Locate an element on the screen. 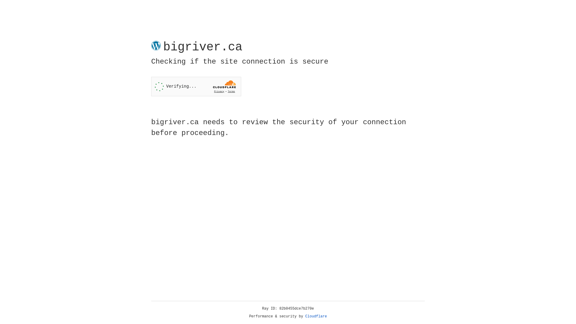 This screenshot has width=576, height=324. Cloudflare is located at coordinates (316, 316).